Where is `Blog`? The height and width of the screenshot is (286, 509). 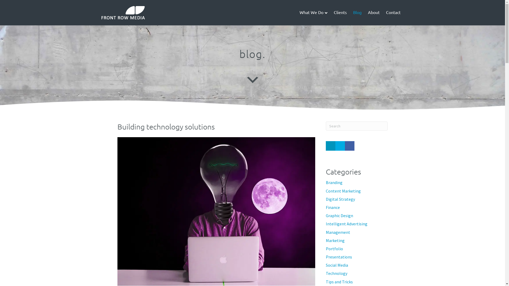
Blog is located at coordinates (357, 12).